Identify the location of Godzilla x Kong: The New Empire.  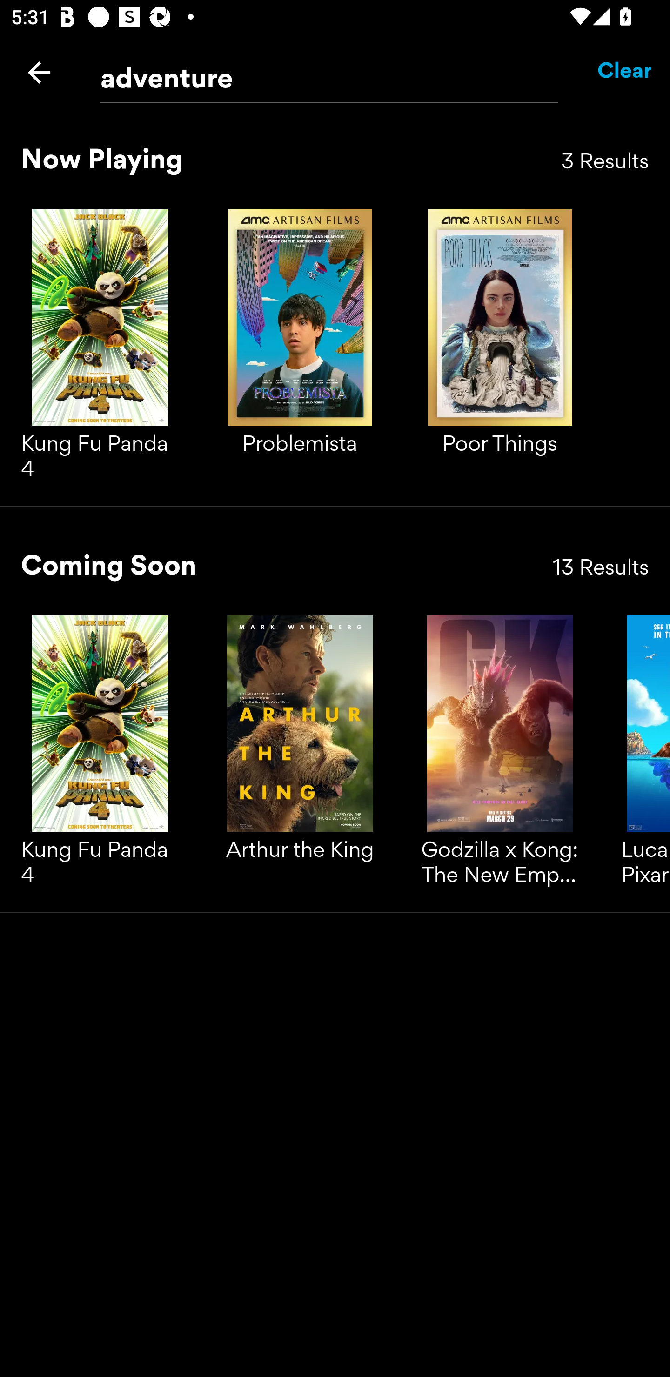
(500, 755).